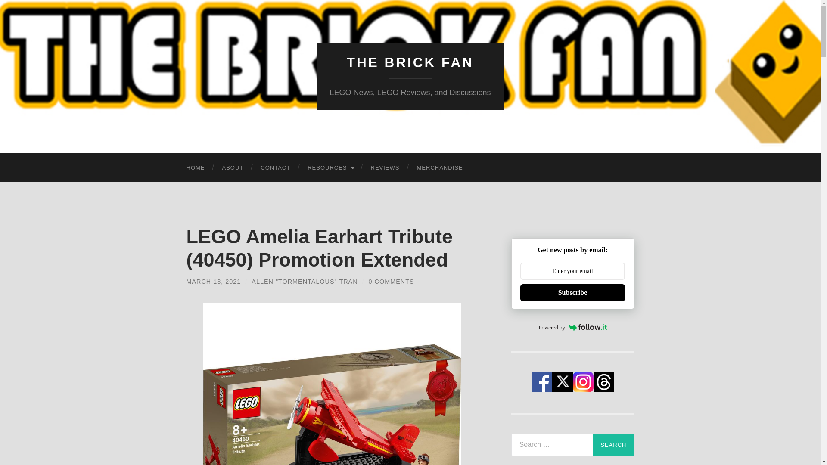 This screenshot has width=827, height=465. What do you see at coordinates (410, 62) in the screenshot?
I see `THE BRICK FAN` at bounding box center [410, 62].